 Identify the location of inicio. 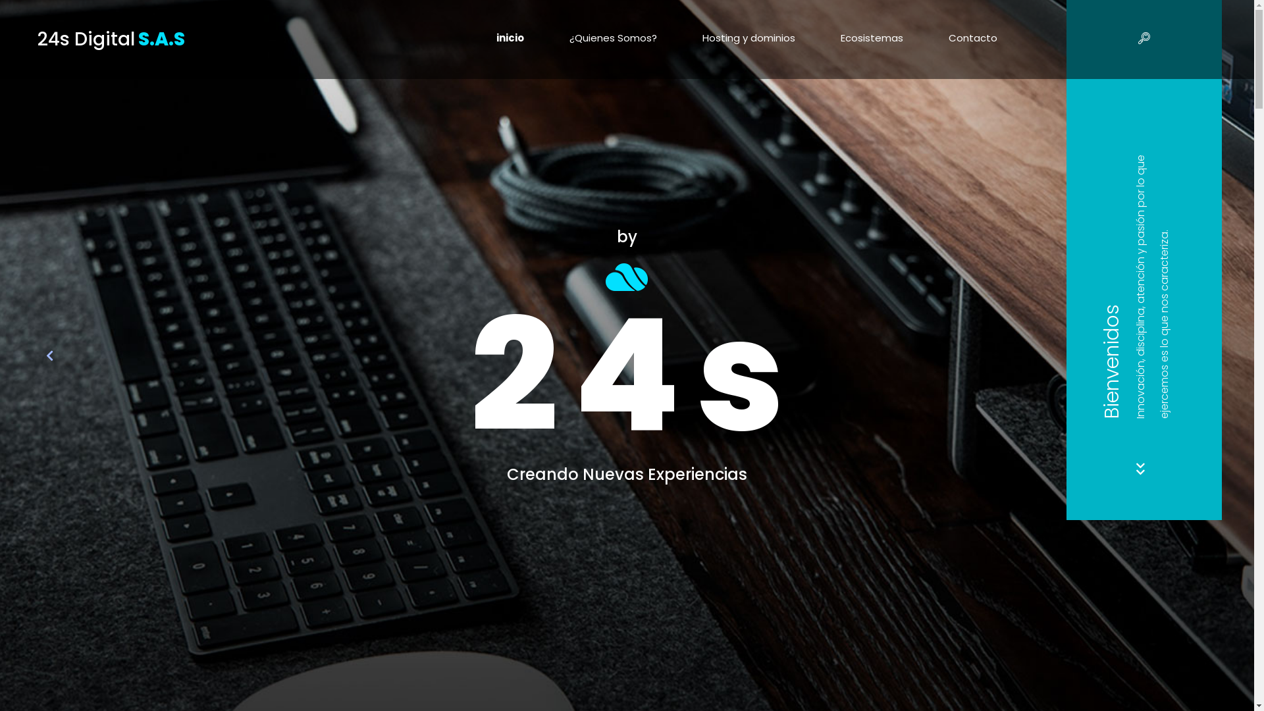
(510, 38).